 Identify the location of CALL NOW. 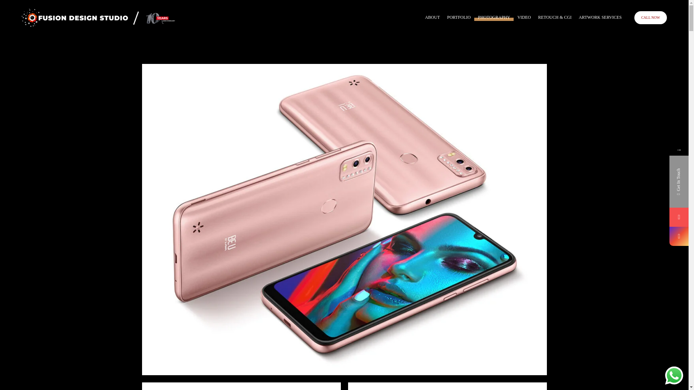
(651, 17).